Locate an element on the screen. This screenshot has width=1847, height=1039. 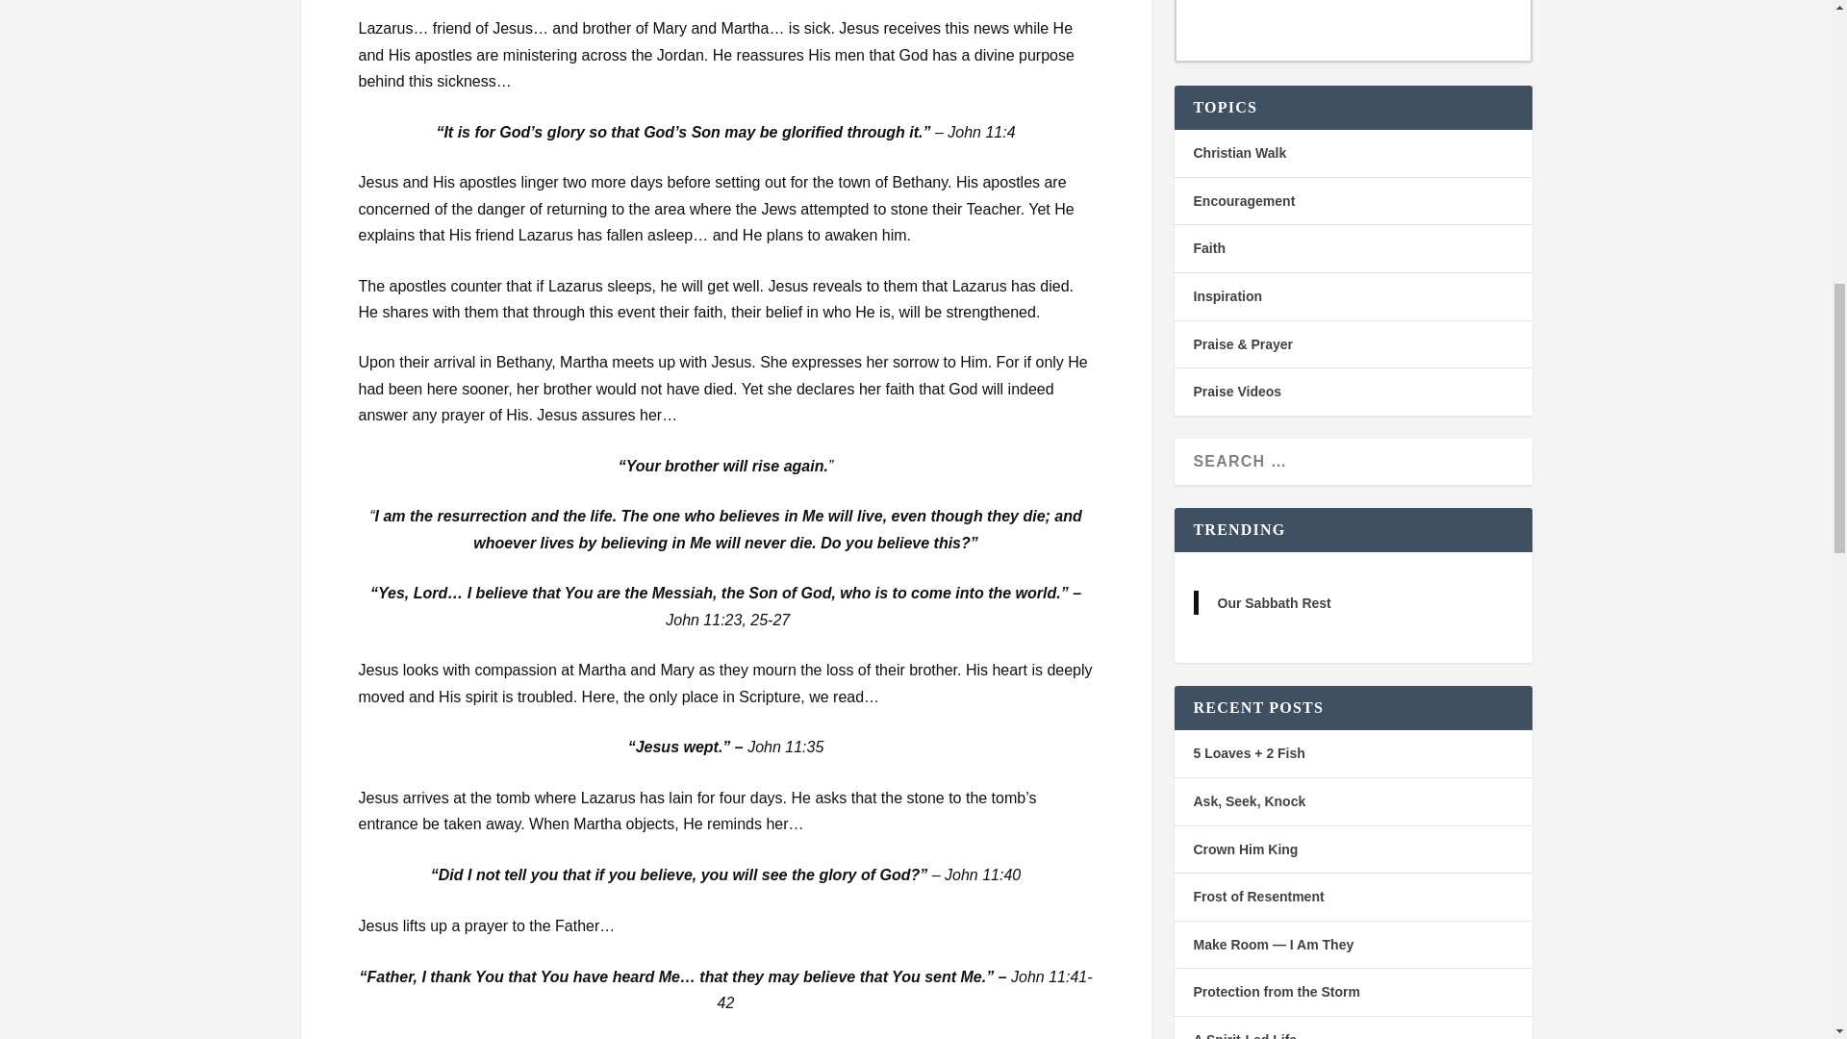
Encouragement is located at coordinates (1243, 200).